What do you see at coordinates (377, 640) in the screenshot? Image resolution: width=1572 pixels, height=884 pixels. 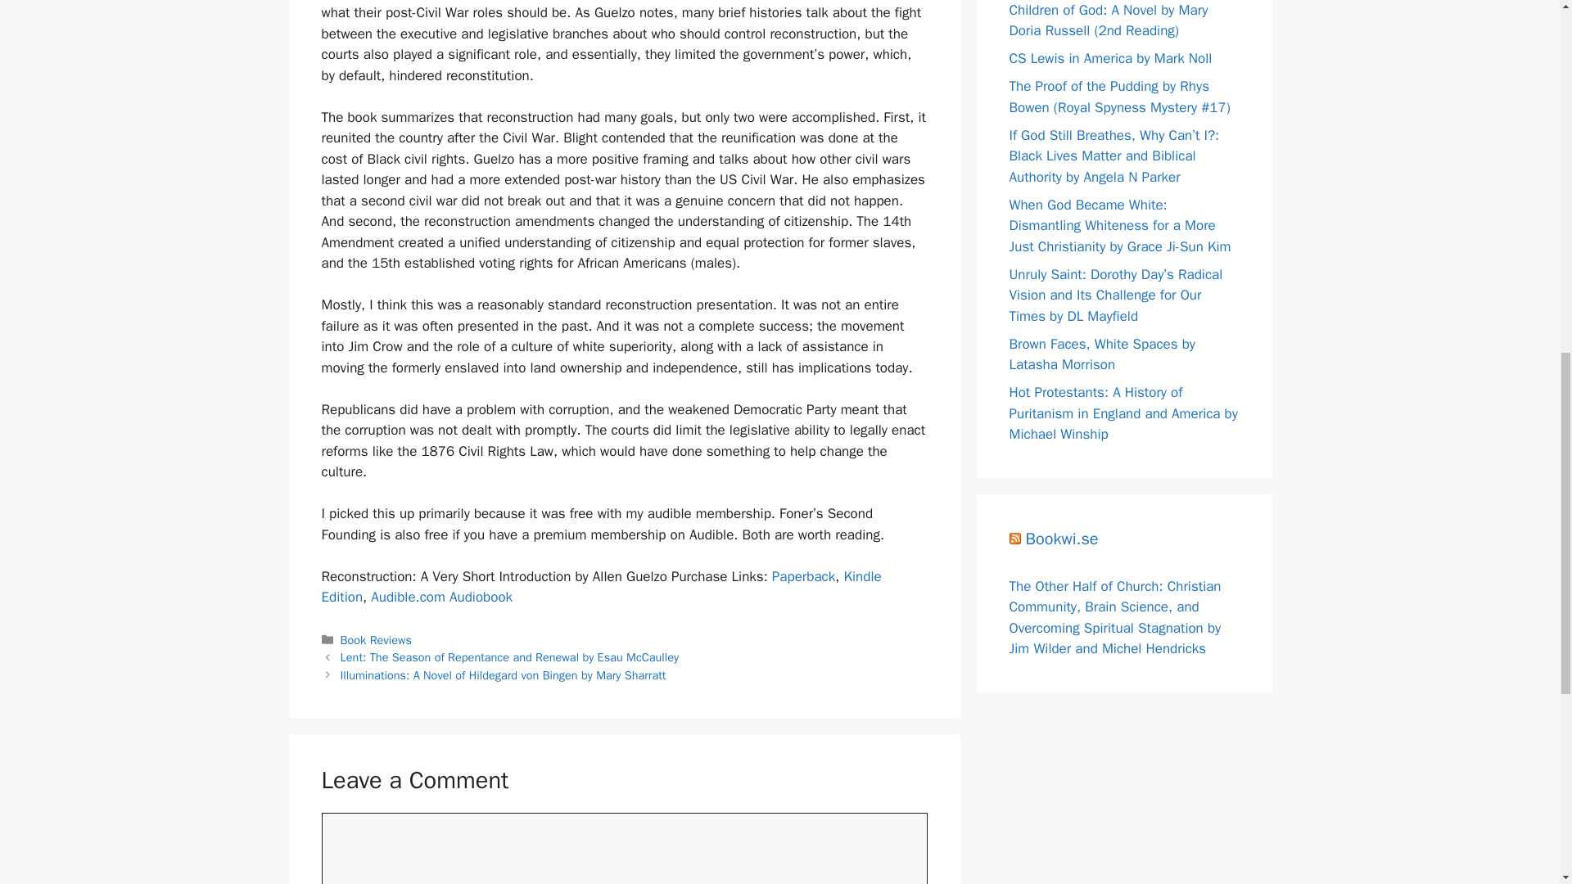 I see `Book Reviews` at bounding box center [377, 640].